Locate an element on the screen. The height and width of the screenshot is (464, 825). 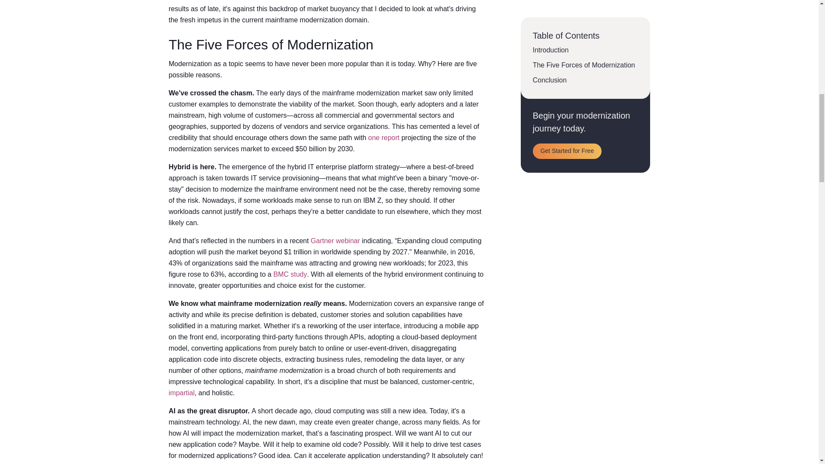
impartial is located at coordinates (181, 393).